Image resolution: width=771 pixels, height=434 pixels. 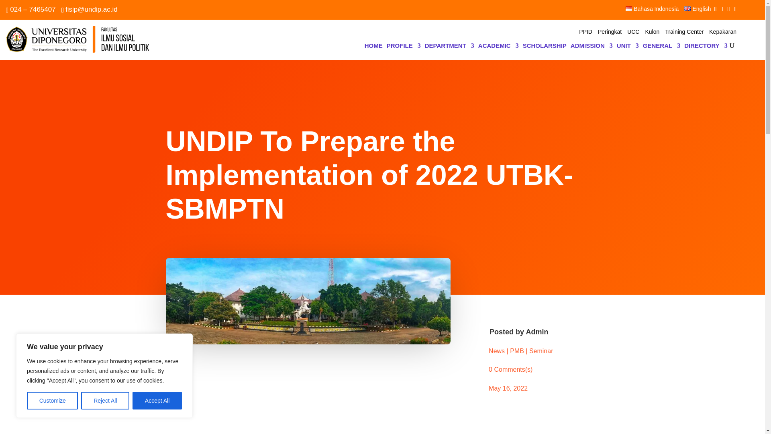 I want to click on Bahasa Indonesia, so click(x=652, y=10).